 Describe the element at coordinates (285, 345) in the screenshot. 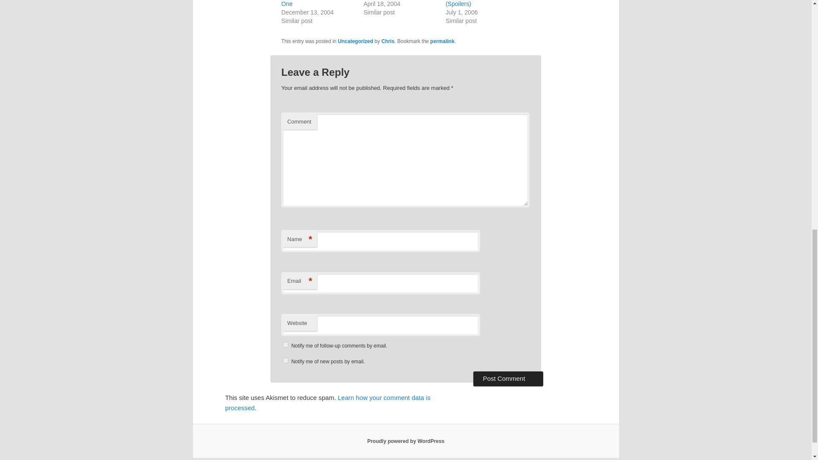

I see `subscribe` at that location.